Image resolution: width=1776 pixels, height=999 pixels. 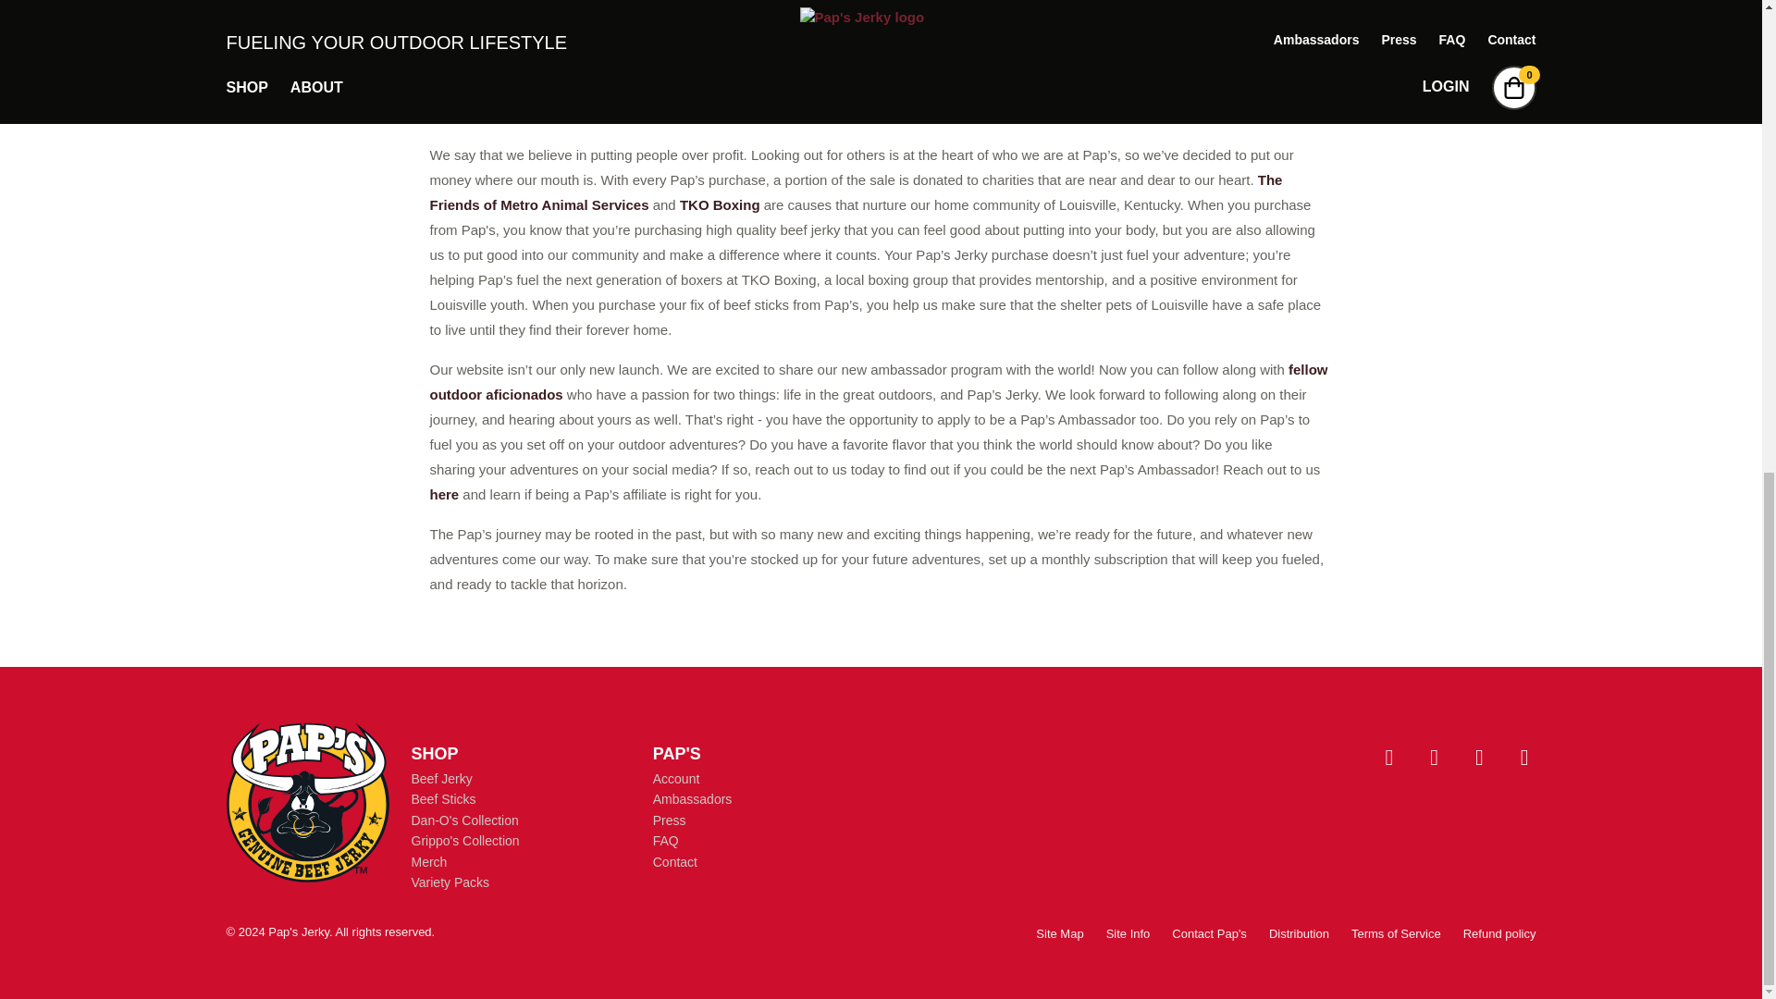 What do you see at coordinates (434, 753) in the screenshot?
I see `SHOP` at bounding box center [434, 753].